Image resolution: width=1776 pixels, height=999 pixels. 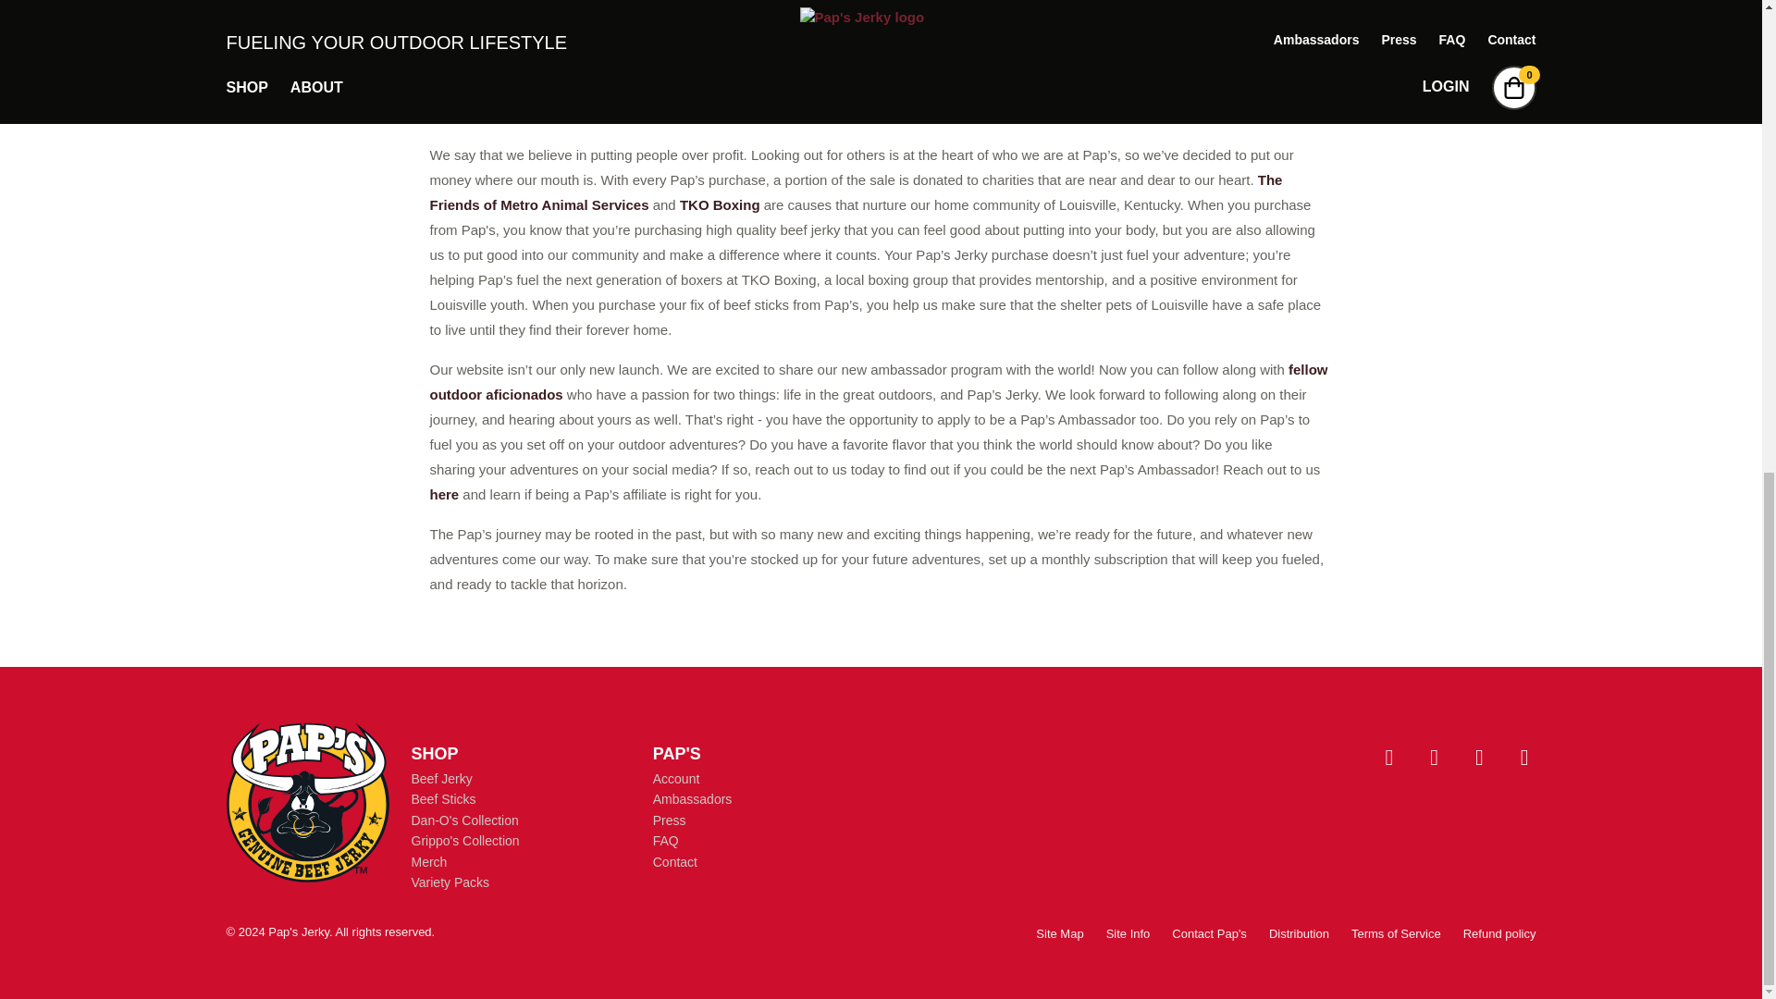 What do you see at coordinates (434, 753) in the screenshot?
I see `SHOP` at bounding box center [434, 753].